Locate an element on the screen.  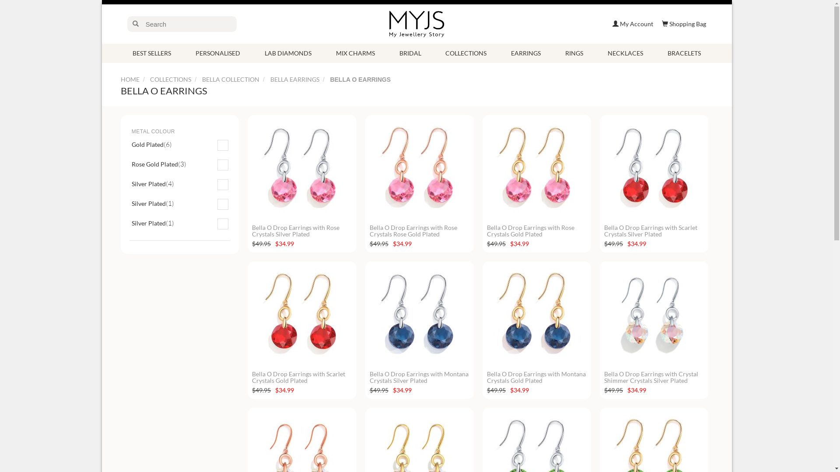
Shopping Bag is located at coordinates (684, 24).